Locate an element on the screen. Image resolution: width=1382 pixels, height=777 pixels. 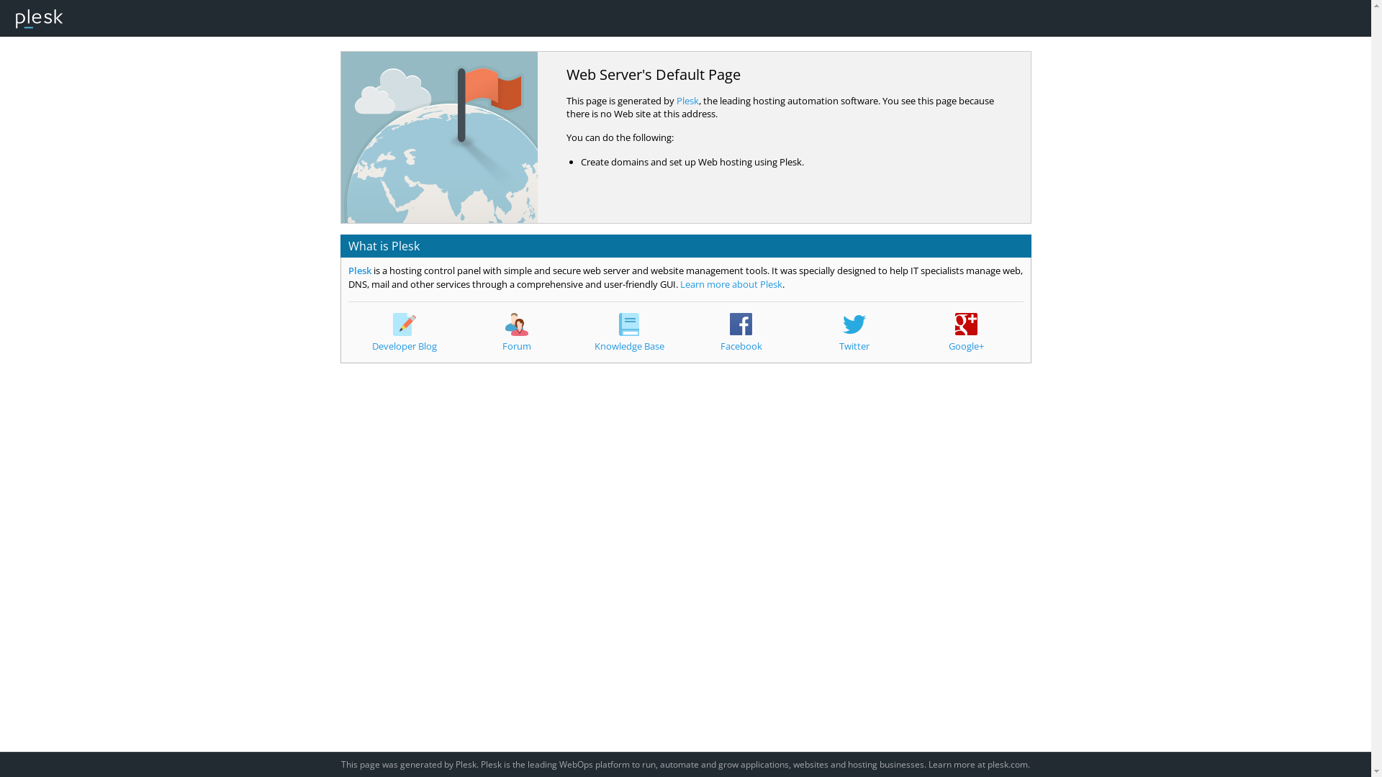
Knowledge Base is located at coordinates (629, 332).